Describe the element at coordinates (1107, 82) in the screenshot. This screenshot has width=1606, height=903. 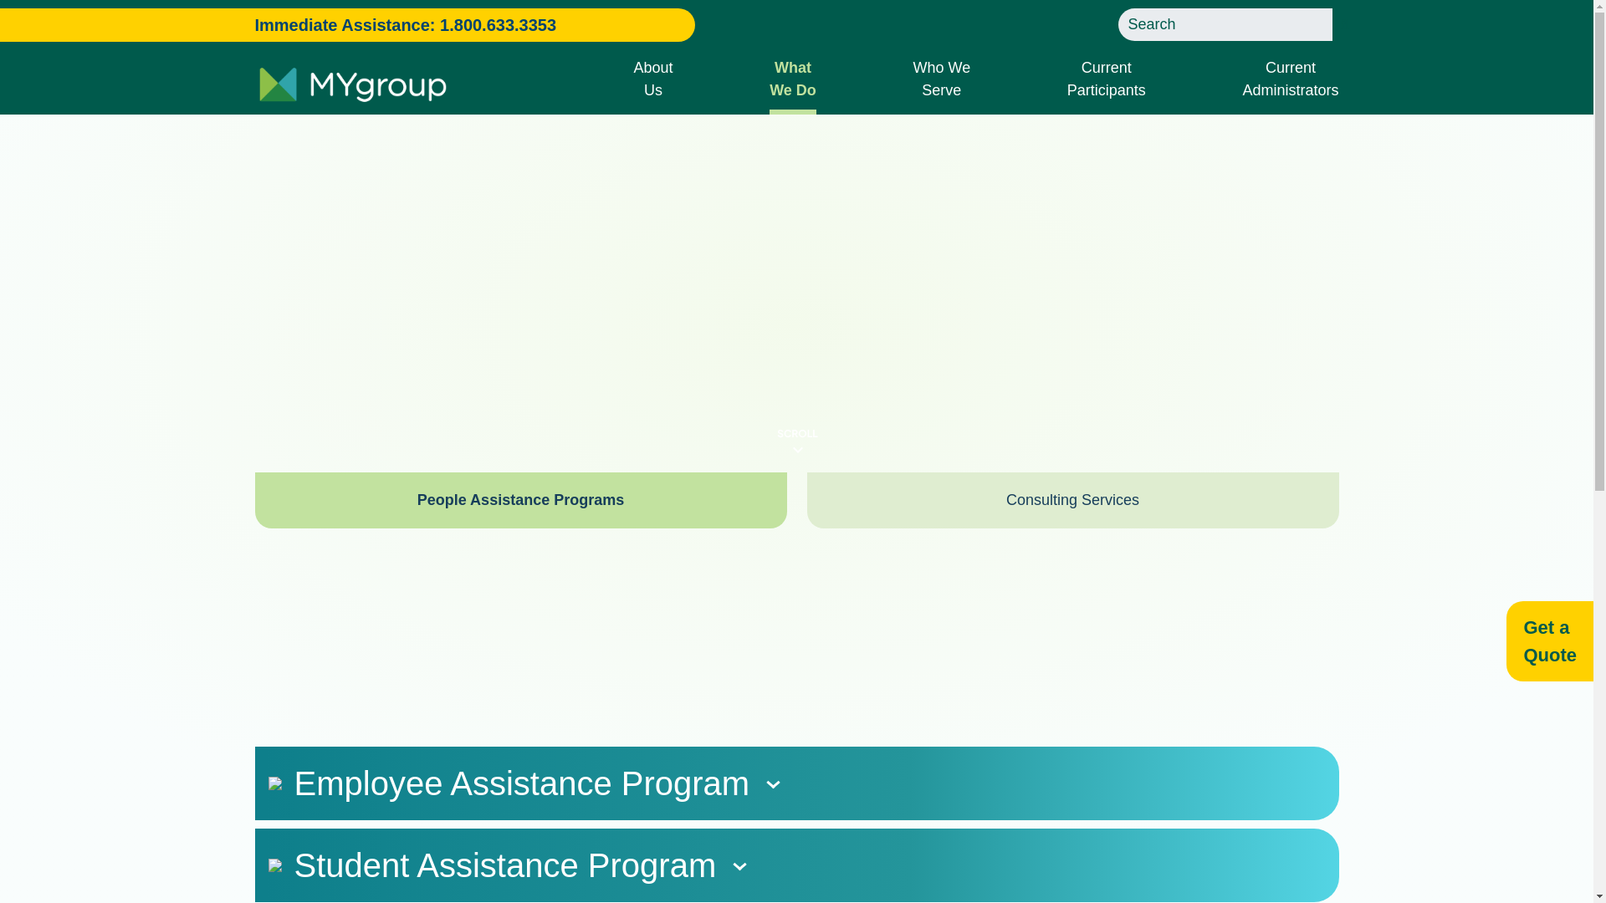
I see `People Assistance Programs` at that location.